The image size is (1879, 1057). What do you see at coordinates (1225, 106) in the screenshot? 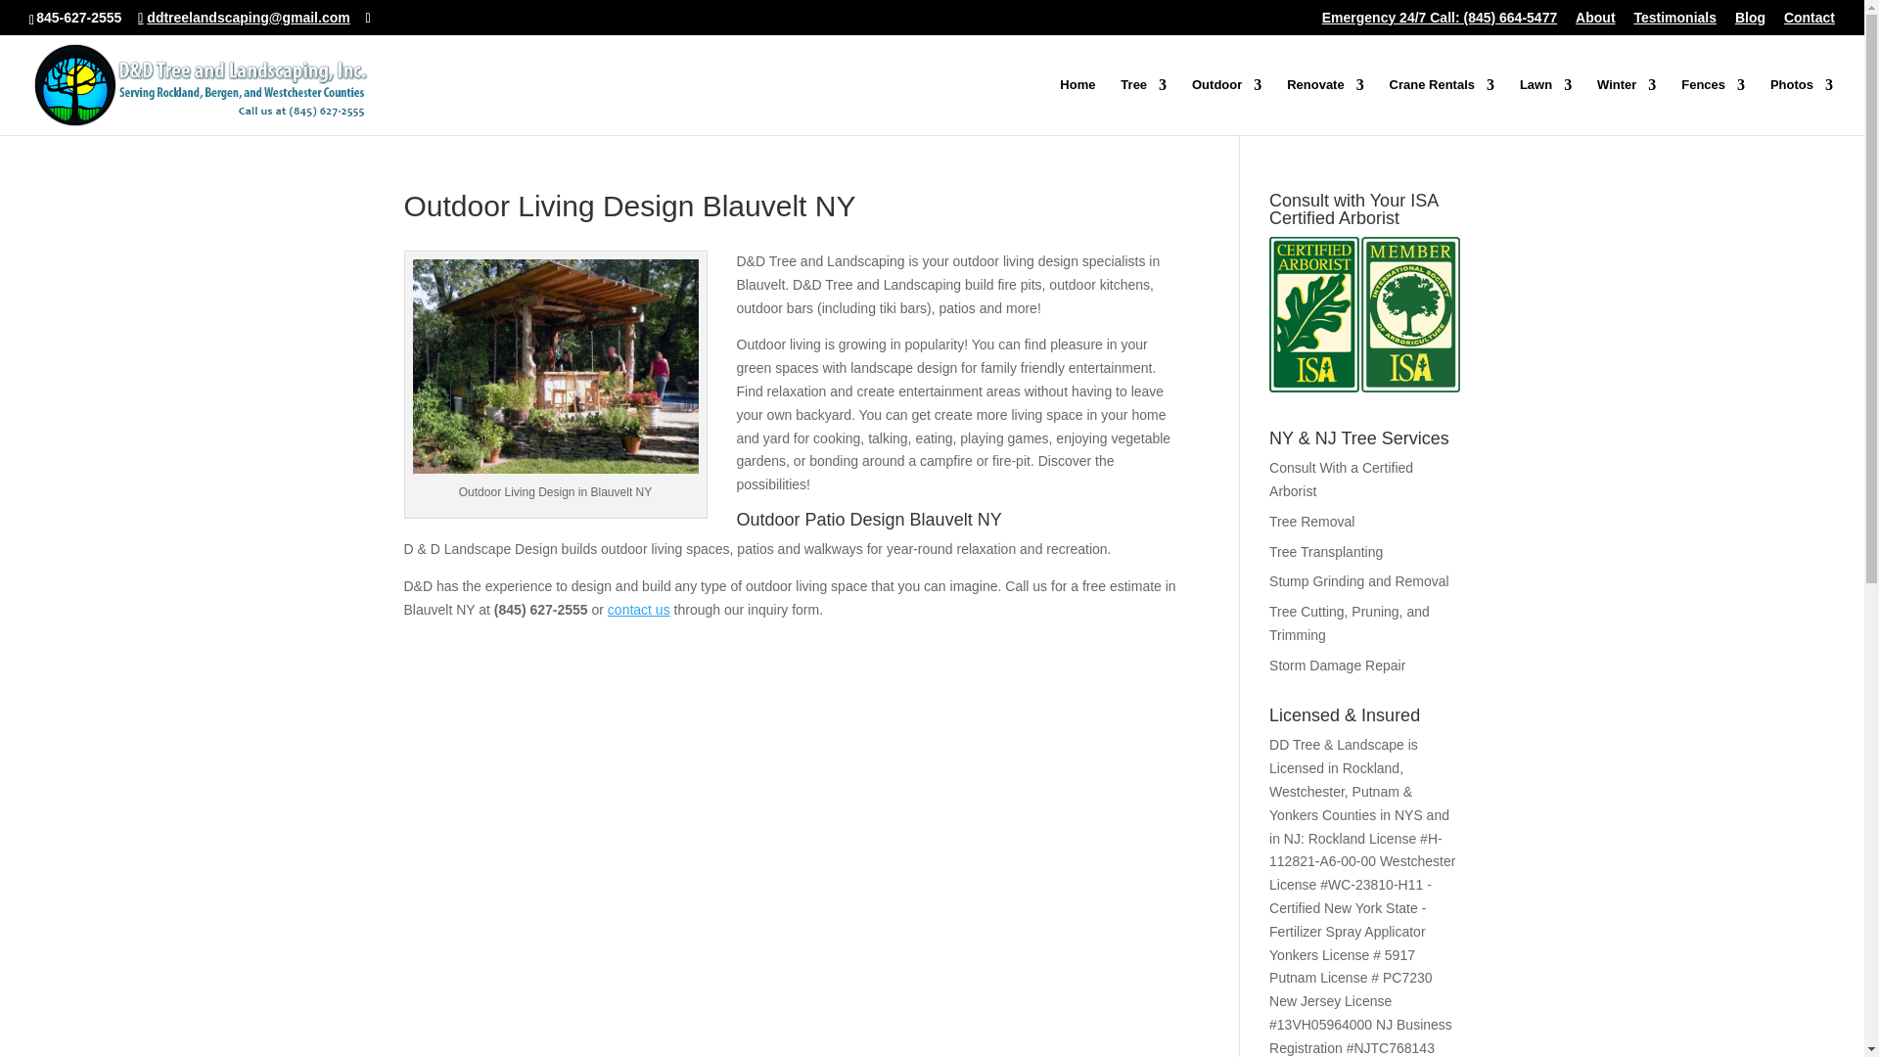
I see `Outdoor` at bounding box center [1225, 106].